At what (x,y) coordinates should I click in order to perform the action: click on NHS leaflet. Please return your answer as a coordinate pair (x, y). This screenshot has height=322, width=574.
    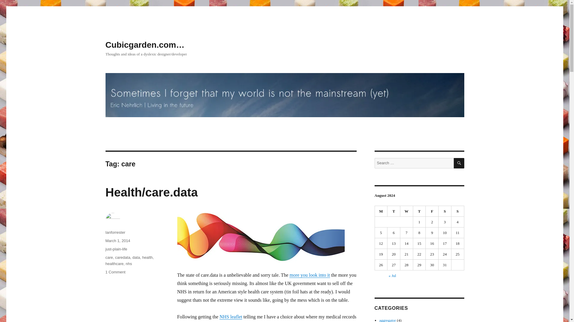
    Looking at the image, I should click on (231, 317).